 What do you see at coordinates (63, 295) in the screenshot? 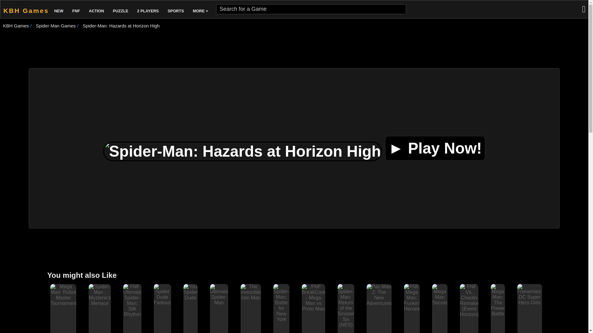
I see `Mega Man: Robot Master Tournament` at bounding box center [63, 295].